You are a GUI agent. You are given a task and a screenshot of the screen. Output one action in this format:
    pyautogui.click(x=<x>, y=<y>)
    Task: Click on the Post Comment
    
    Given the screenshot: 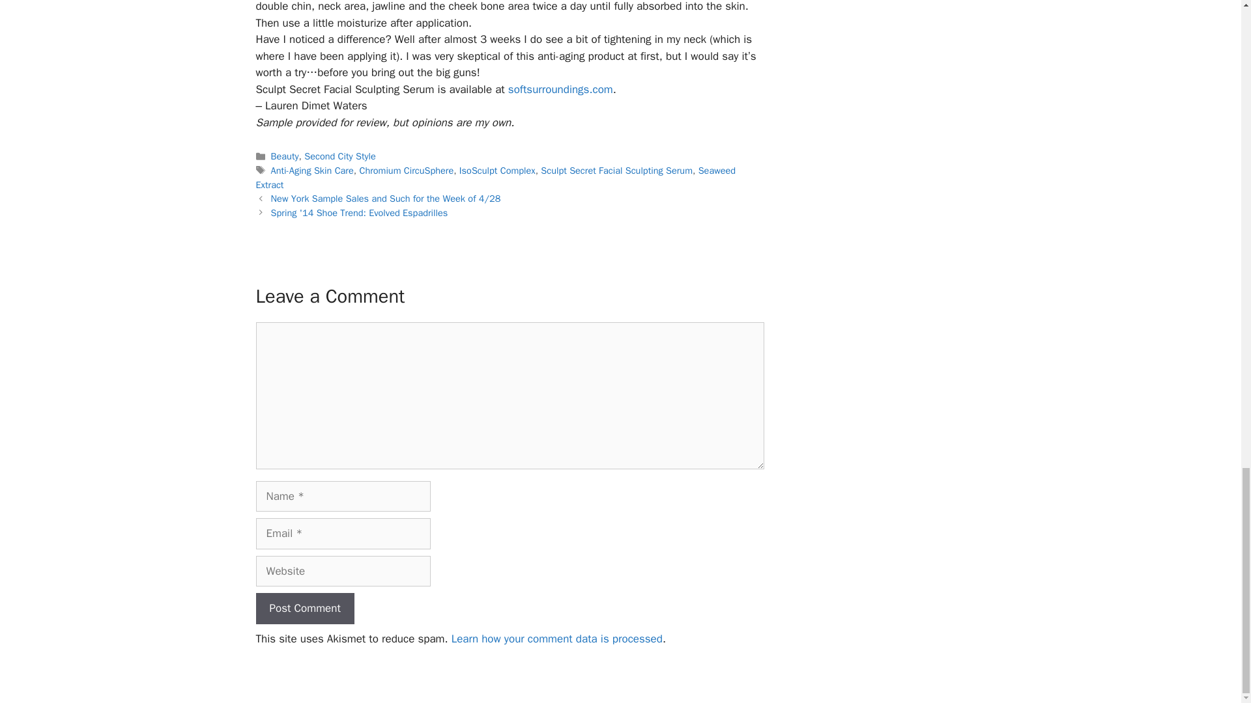 What is the action you would take?
    pyautogui.click(x=304, y=609)
    